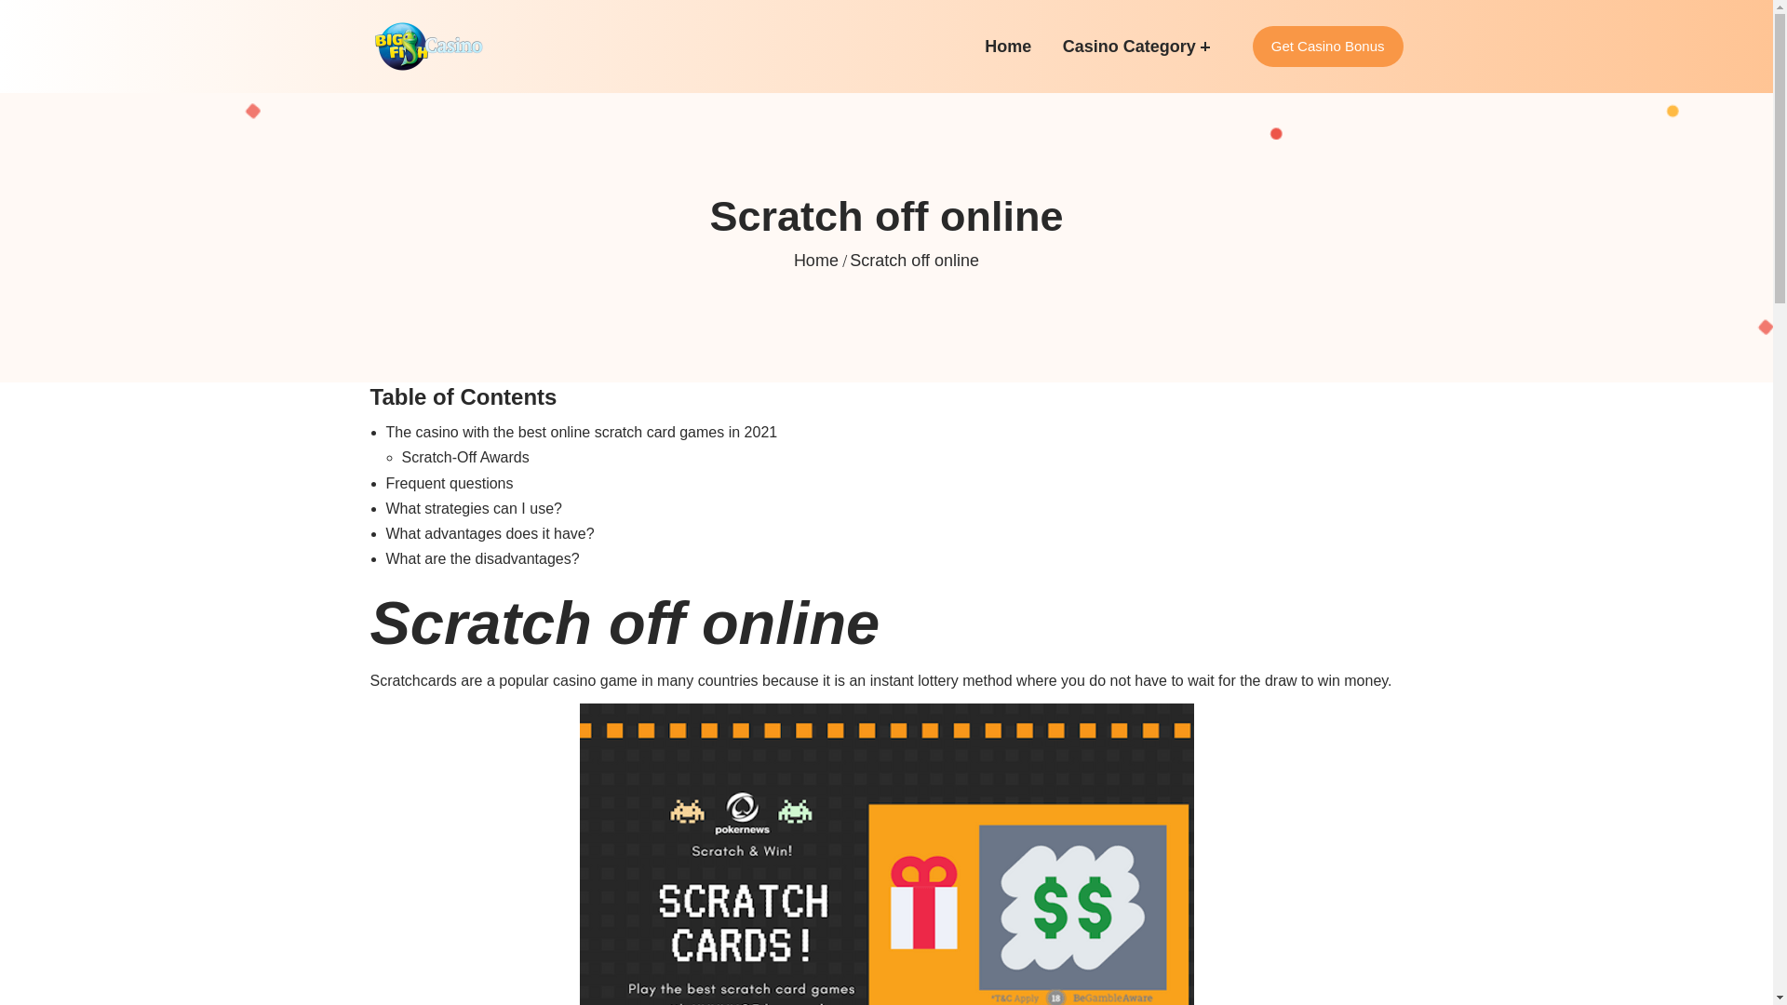  I want to click on Casino Category, so click(1129, 47).